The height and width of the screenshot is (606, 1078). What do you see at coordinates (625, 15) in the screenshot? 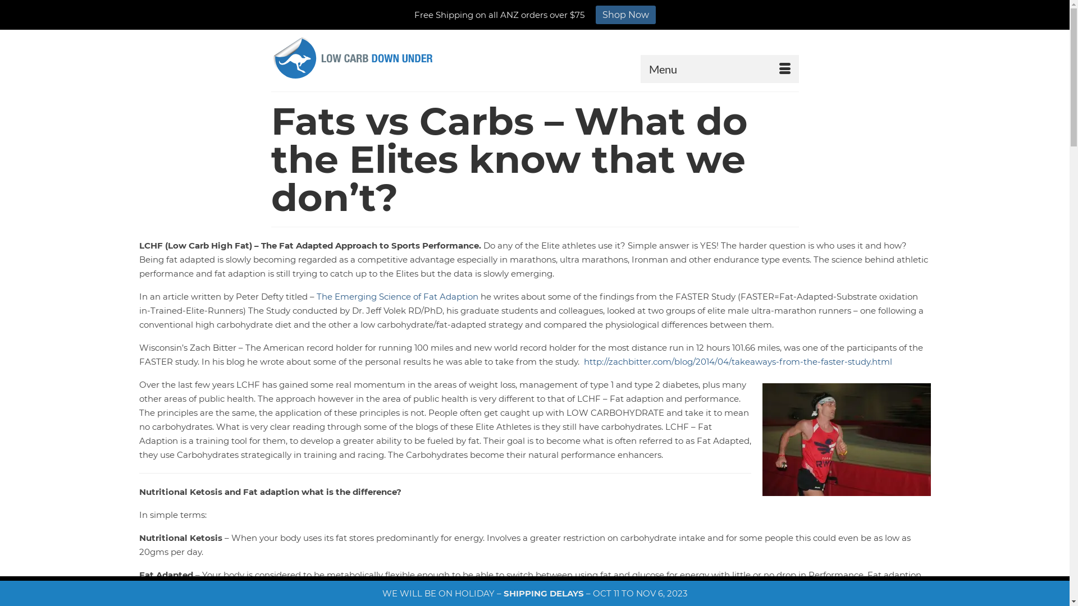
I see `Shop Now` at bounding box center [625, 15].